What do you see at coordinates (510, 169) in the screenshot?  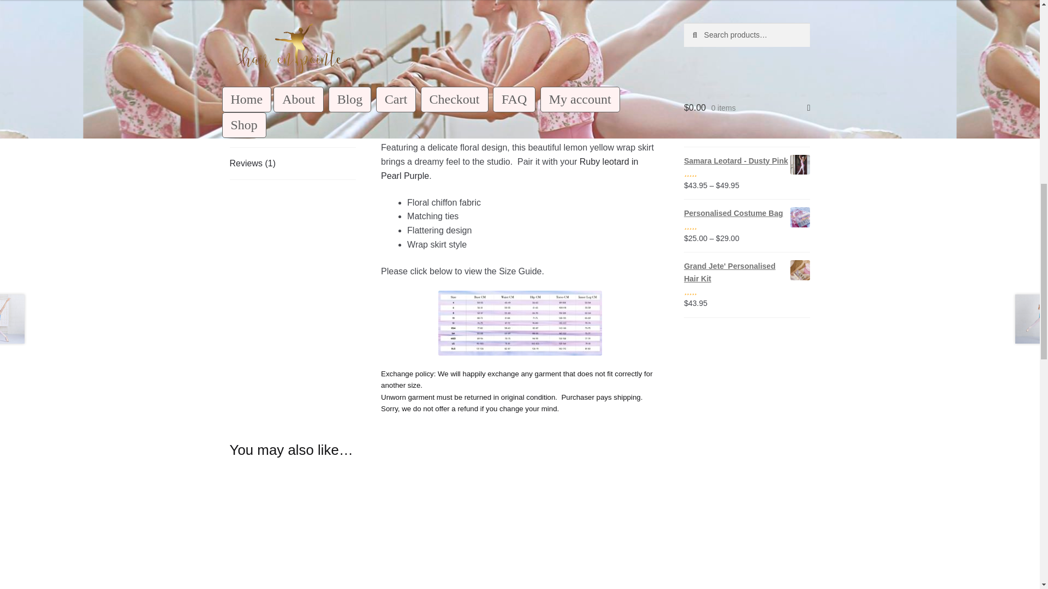 I see `Ruby leotard in Pearl Purple` at bounding box center [510, 169].